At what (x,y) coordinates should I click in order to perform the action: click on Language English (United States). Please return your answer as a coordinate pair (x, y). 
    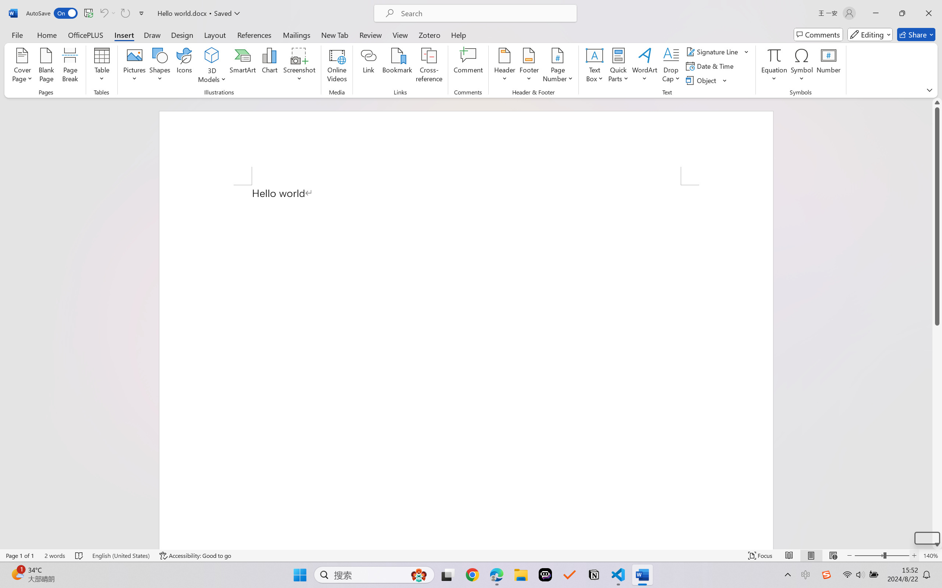
    Looking at the image, I should click on (121, 556).